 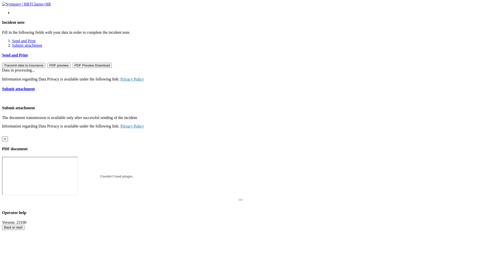 What do you see at coordinates (241, 89) in the screenshot?
I see `Submit attachment` at bounding box center [241, 89].